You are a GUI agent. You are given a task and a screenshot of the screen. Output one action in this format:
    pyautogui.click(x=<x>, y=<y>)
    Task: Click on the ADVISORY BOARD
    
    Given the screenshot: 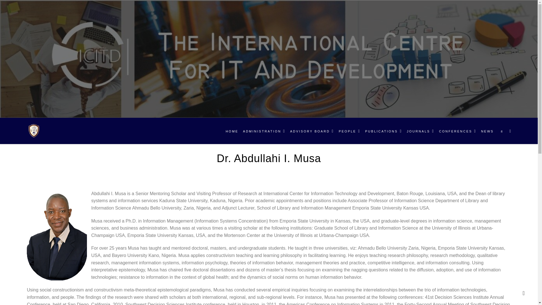 What is the action you would take?
    pyautogui.click(x=312, y=131)
    